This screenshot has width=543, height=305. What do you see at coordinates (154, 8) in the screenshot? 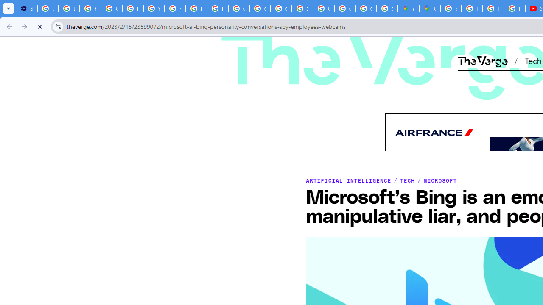
I see `YouTube` at bounding box center [154, 8].